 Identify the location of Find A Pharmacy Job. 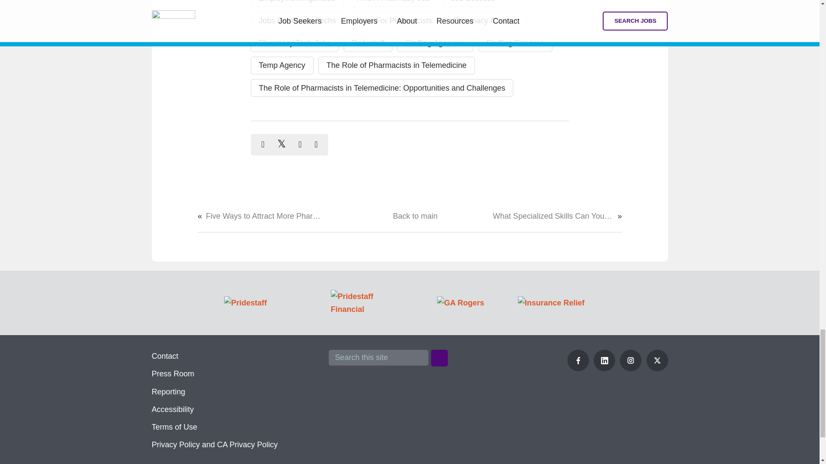
(393, 3).